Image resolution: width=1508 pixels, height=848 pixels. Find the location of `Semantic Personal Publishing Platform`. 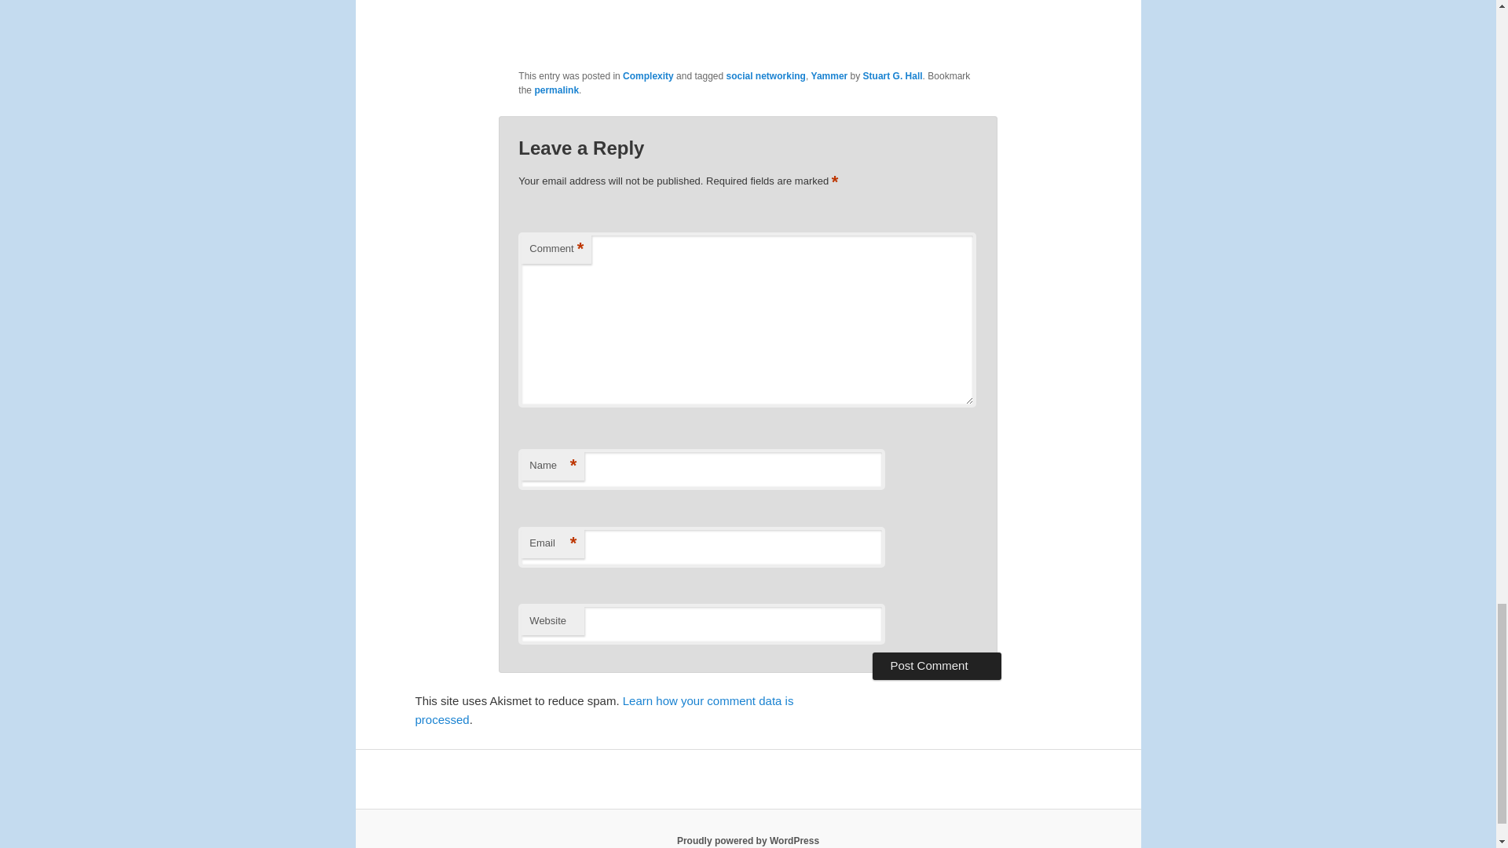

Semantic Personal Publishing Platform is located at coordinates (748, 840).